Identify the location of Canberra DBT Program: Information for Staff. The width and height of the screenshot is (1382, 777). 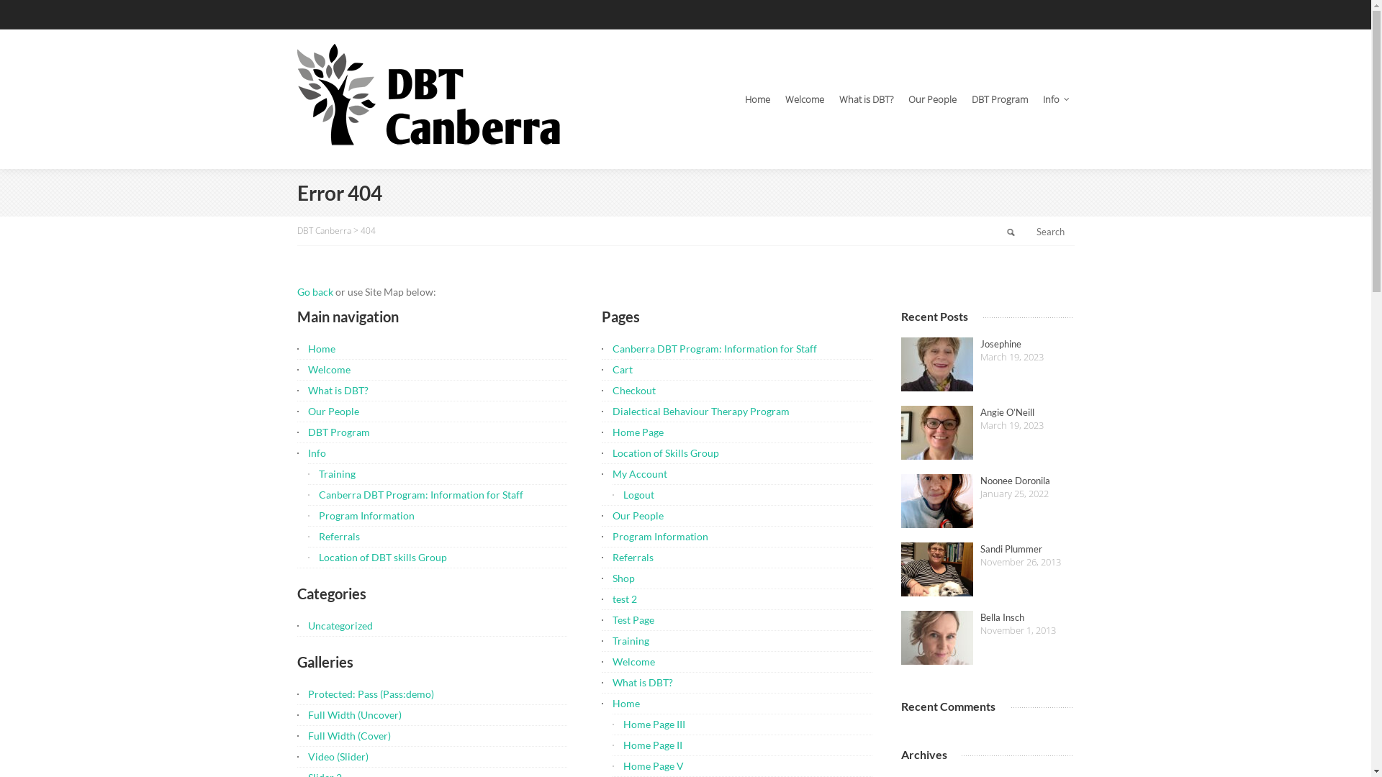
(715, 348).